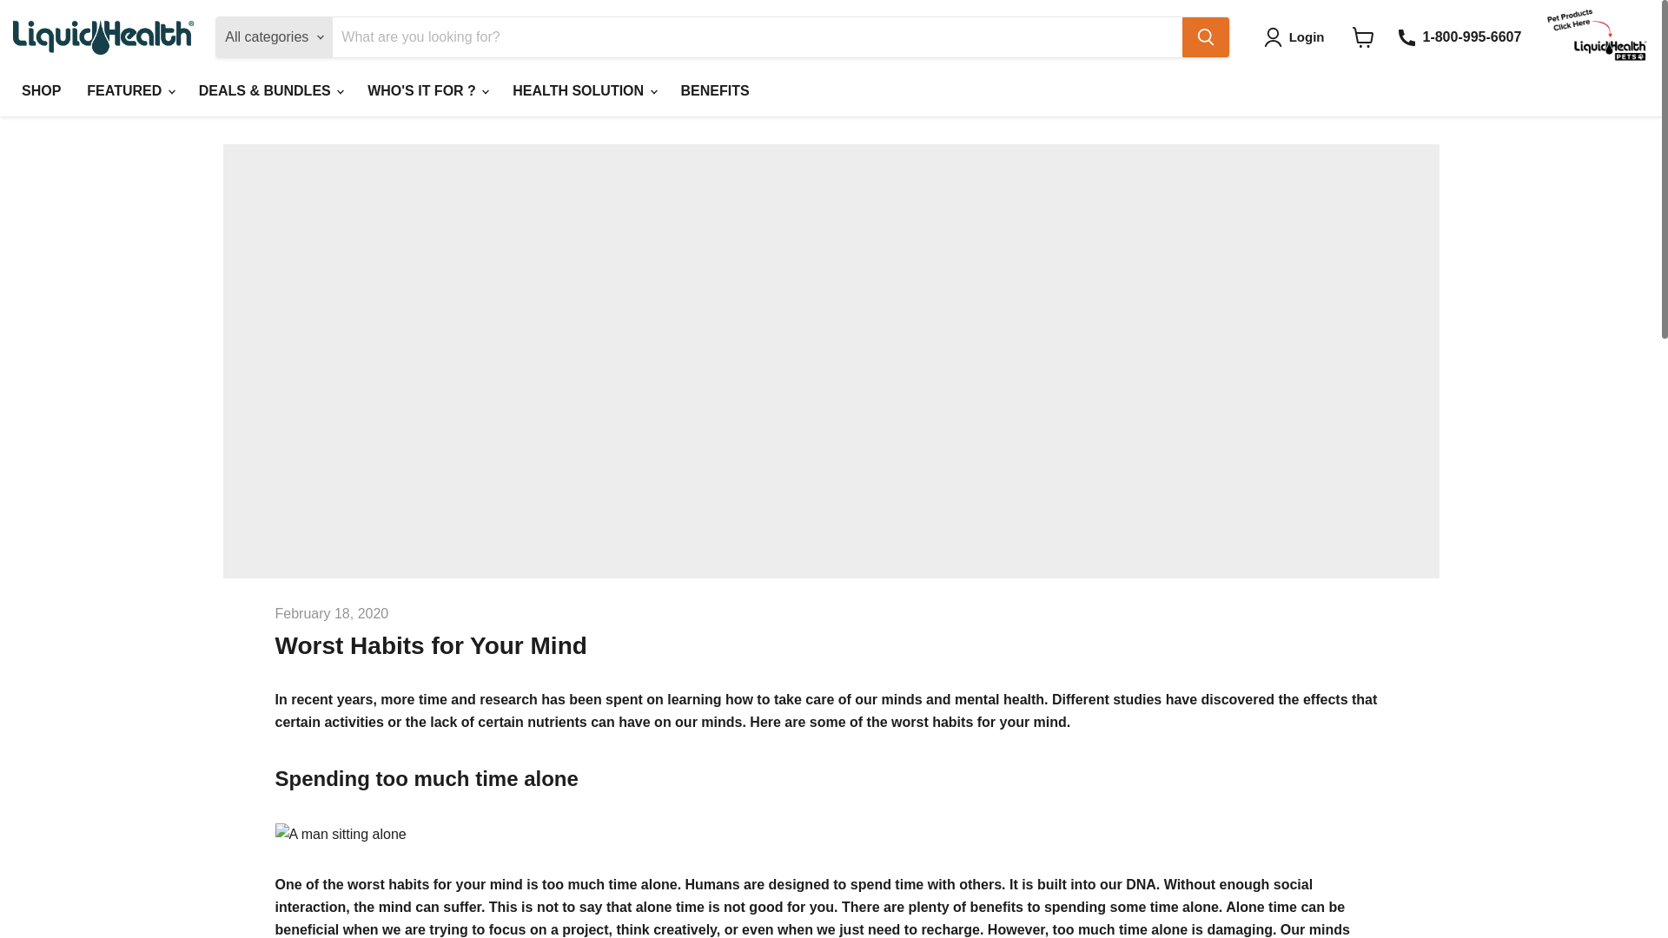 Image resolution: width=1668 pixels, height=938 pixels. I want to click on SHOP, so click(40, 91).